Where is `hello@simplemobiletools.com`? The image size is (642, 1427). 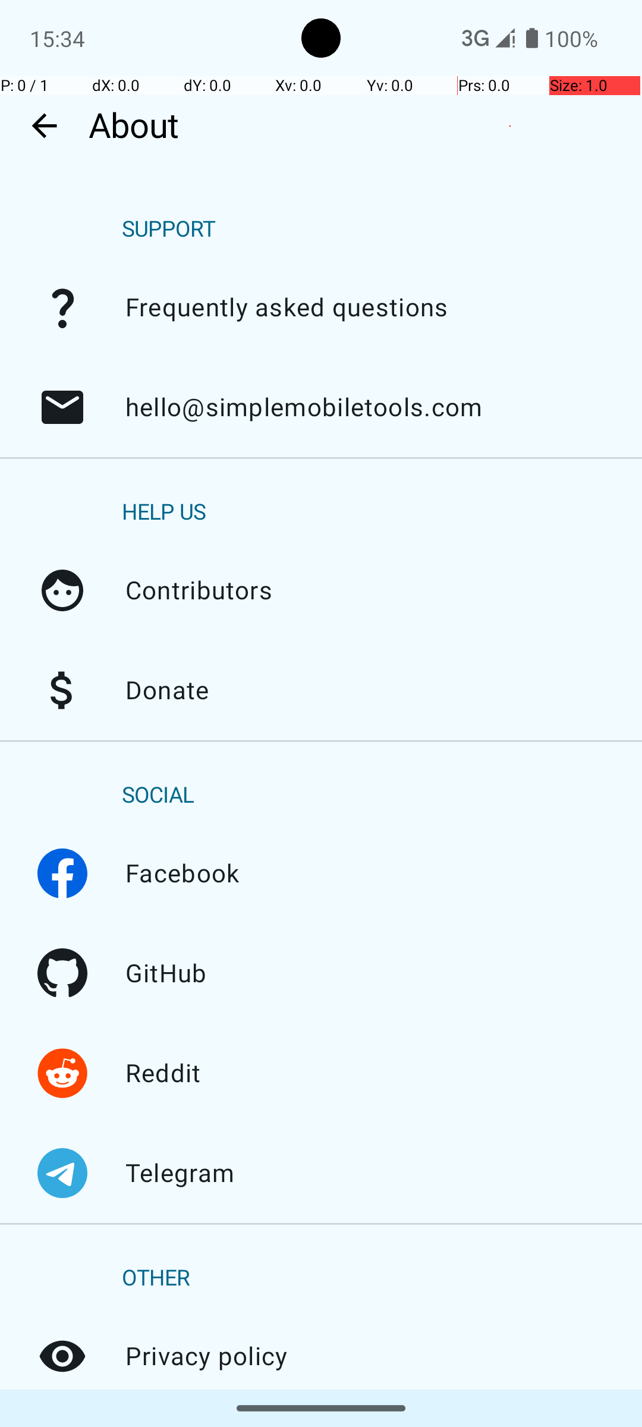 hello@simplemobiletools.com is located at coordinates (62, 407).